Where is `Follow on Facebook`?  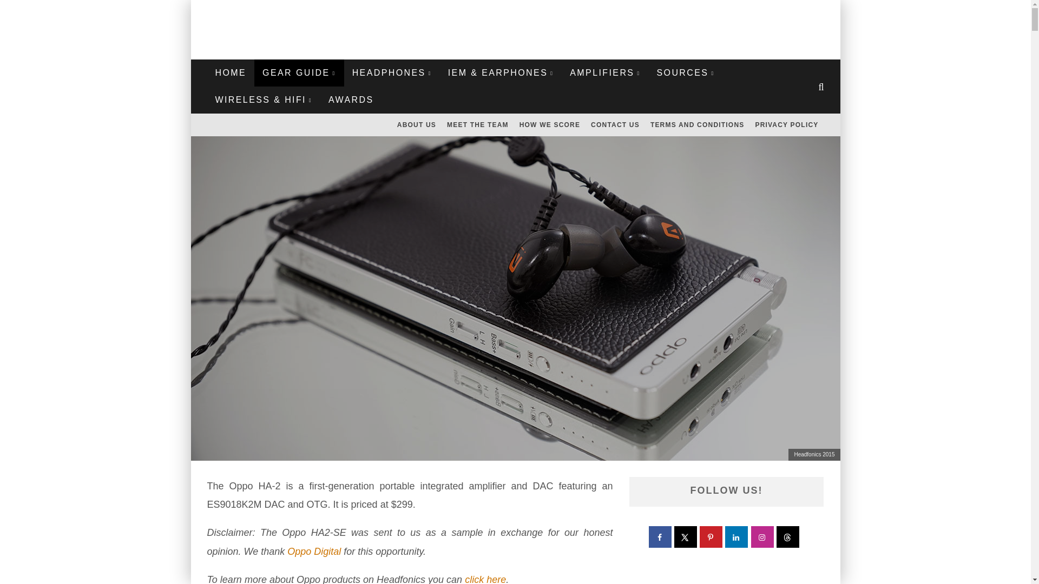
Follow on Facebook is located at coordinates (660, 537).